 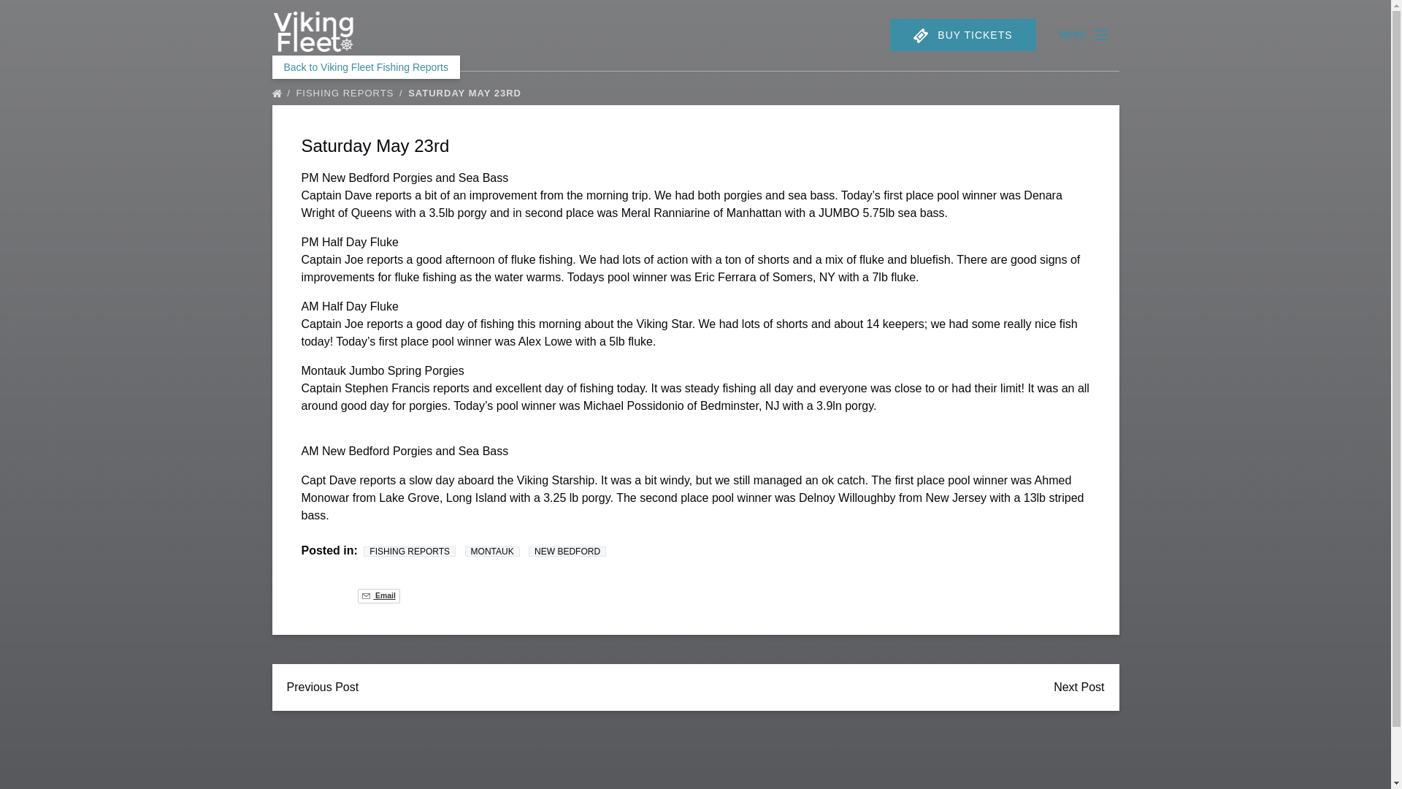 What do you see at coordinates (962, 35) in the screenshot?
I see `TICKET BUY TICKETS` at bounding box center [962, 35].